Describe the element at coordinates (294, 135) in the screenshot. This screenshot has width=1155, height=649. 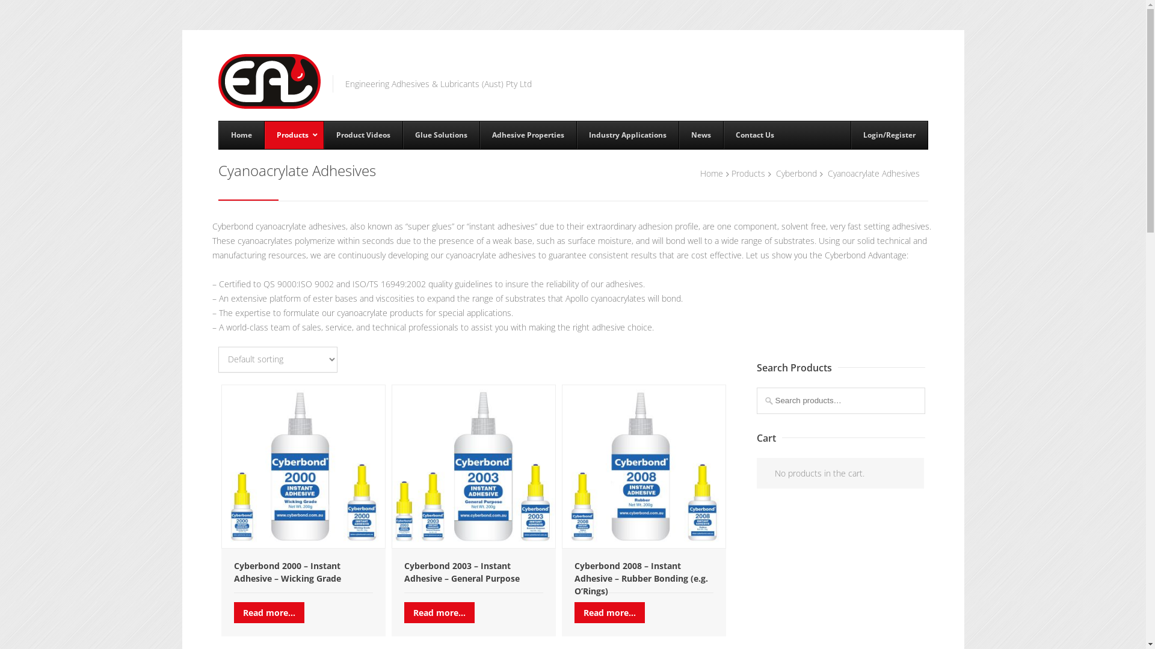
I see `Products` at that location.